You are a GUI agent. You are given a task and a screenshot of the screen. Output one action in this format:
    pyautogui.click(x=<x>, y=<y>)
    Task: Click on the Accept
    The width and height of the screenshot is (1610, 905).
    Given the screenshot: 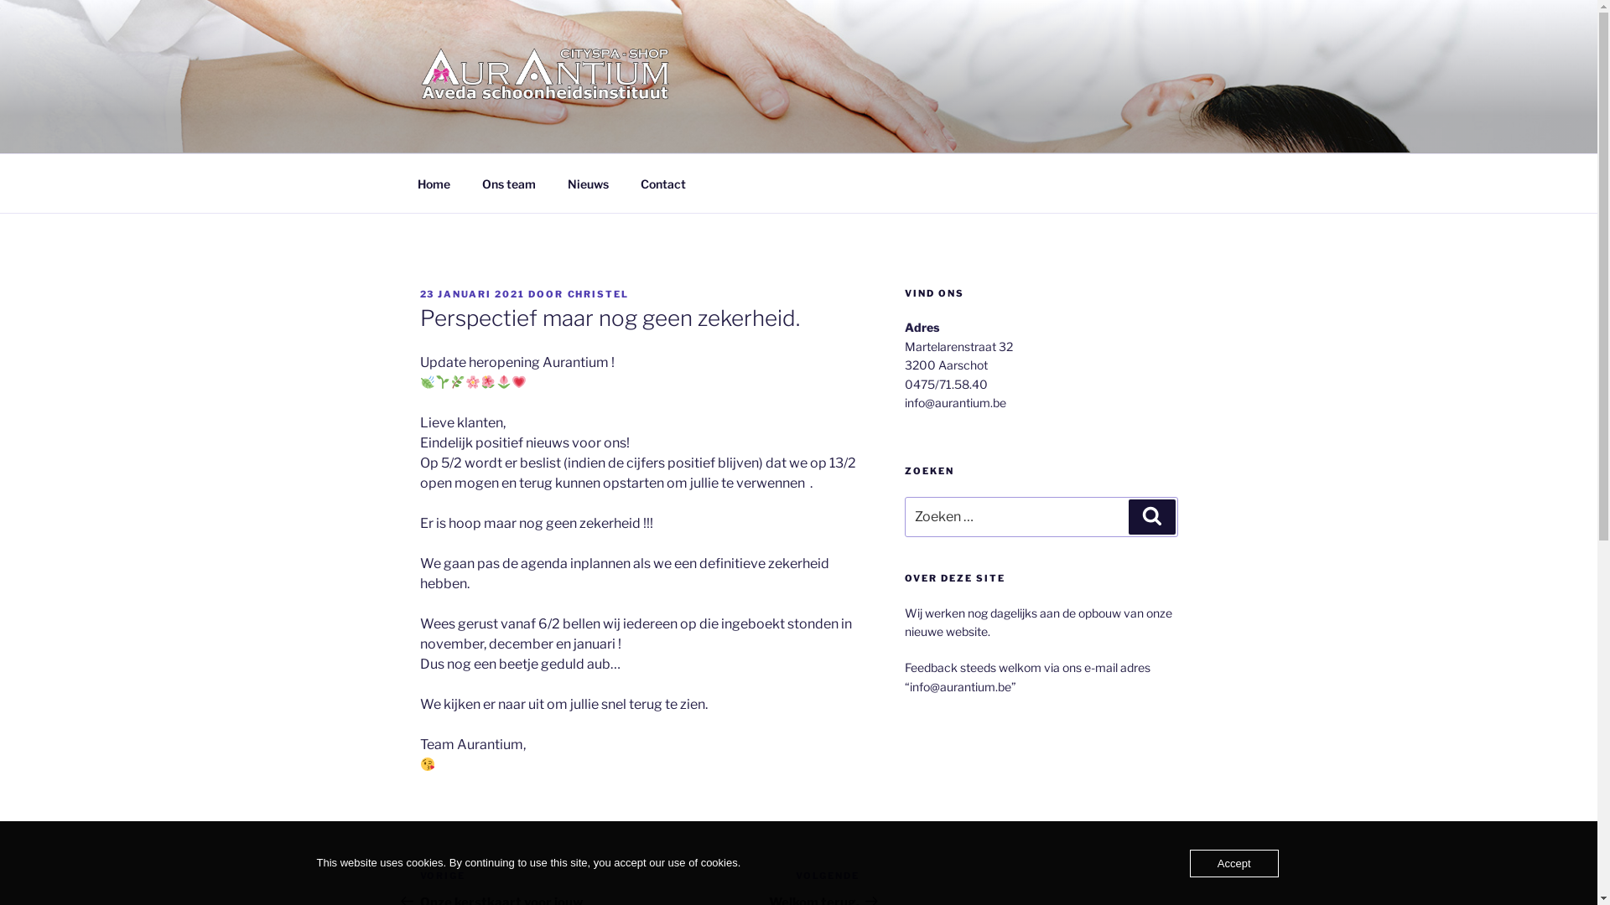 What is the action you would take?
    pyautogui.click(x=1234, y=863)
    